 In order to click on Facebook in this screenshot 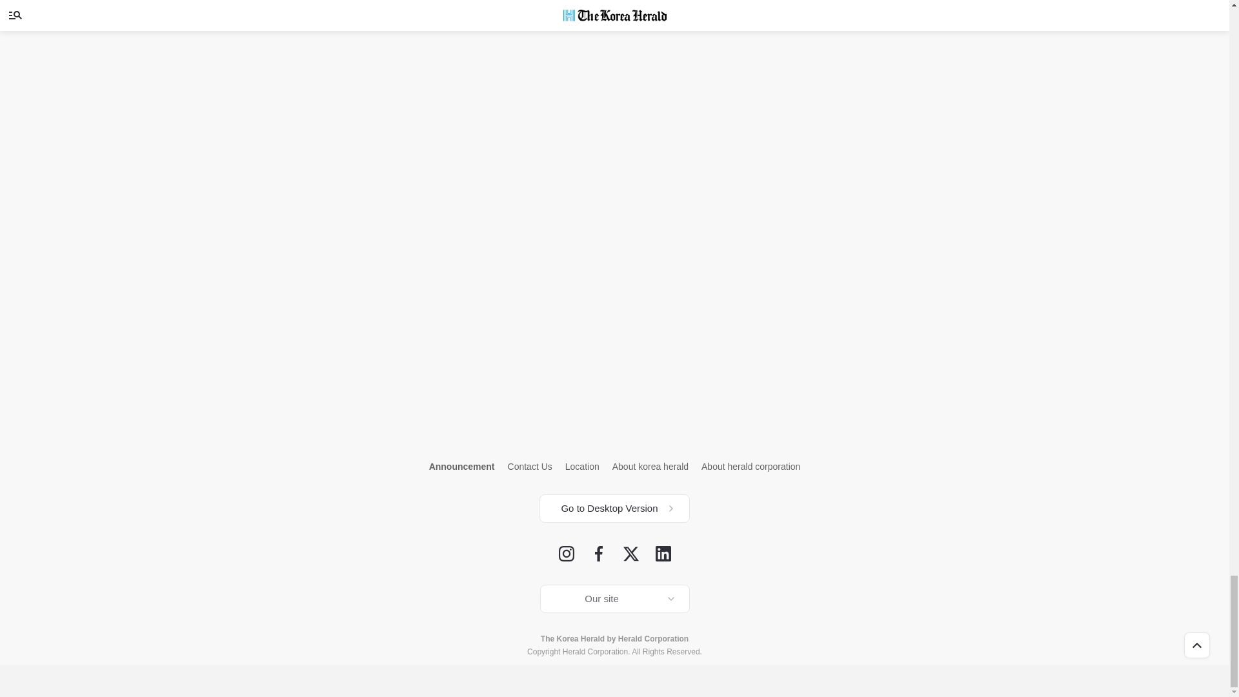, I will do `click(599, 554)`.